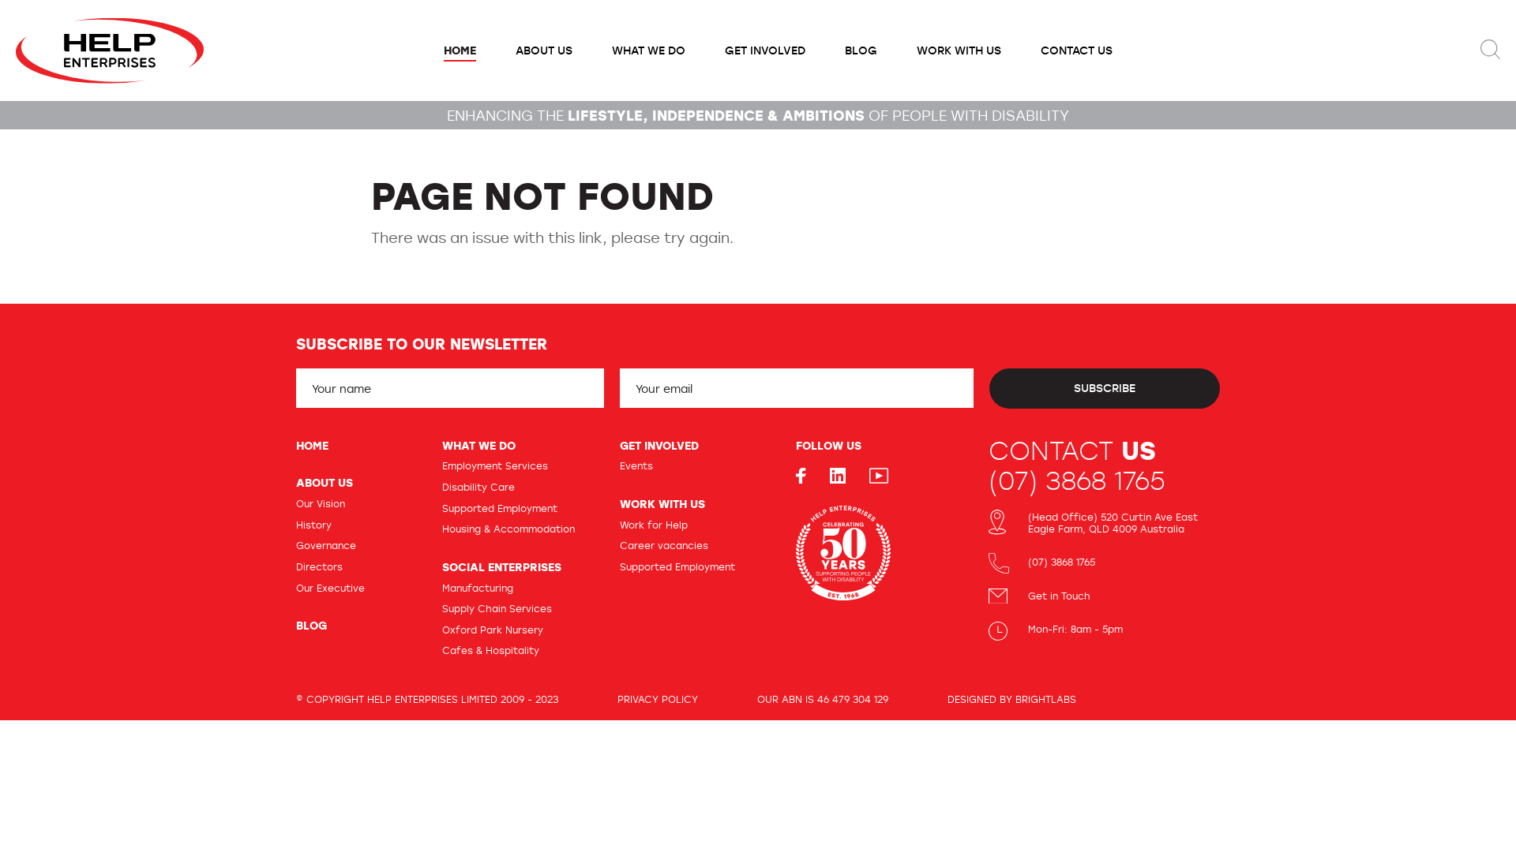 This screenshot has width=1516, height=852. Describe the element at coordinates (311, 625) in the screenshot. I see `BLOG` at that location.